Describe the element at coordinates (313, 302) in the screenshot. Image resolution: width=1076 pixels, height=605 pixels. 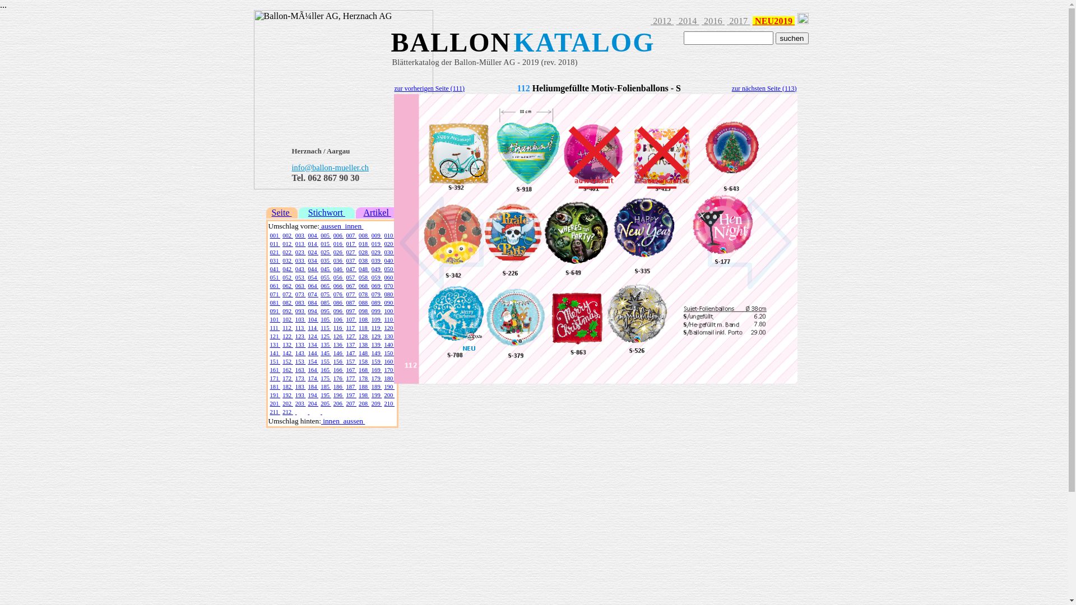
I see `084 ` at that location.